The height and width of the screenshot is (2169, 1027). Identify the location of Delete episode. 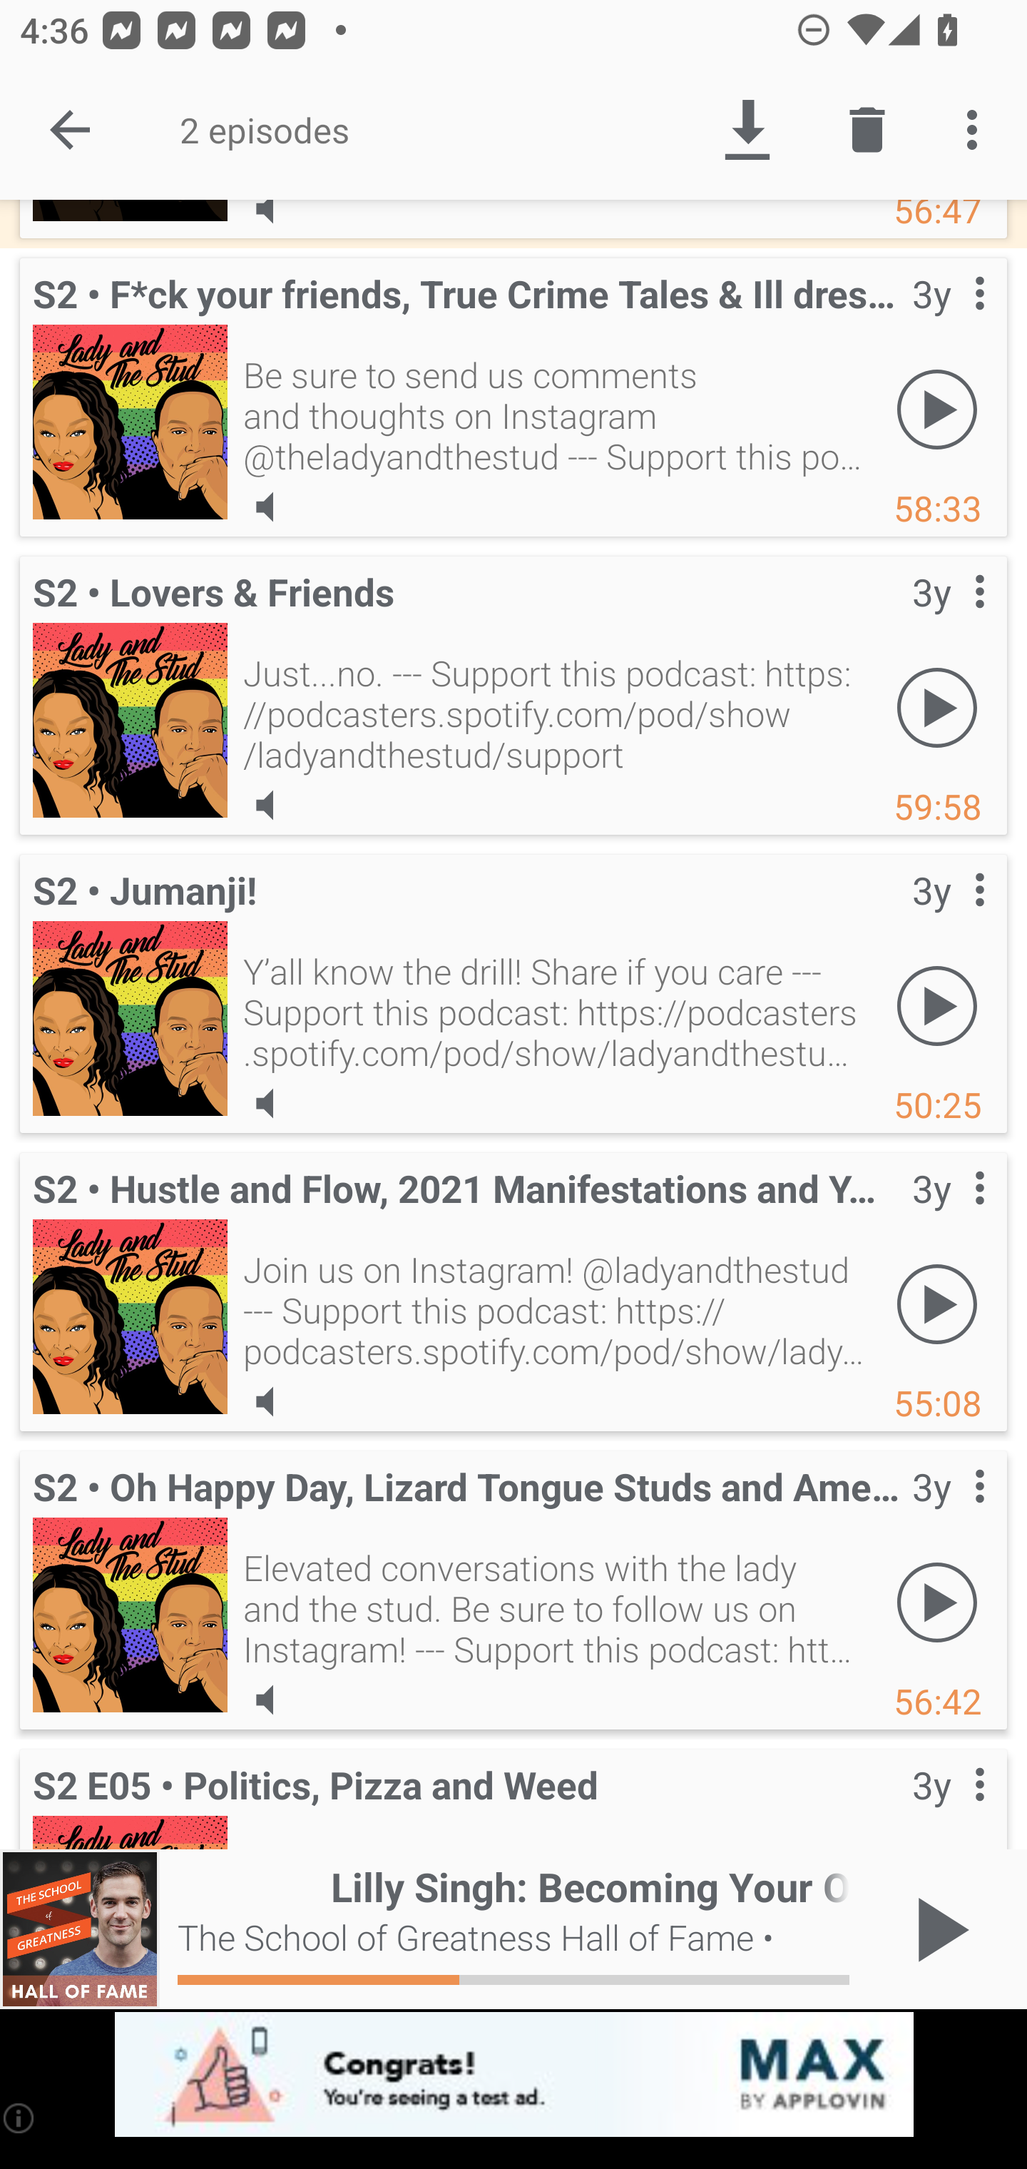
(867, 130).